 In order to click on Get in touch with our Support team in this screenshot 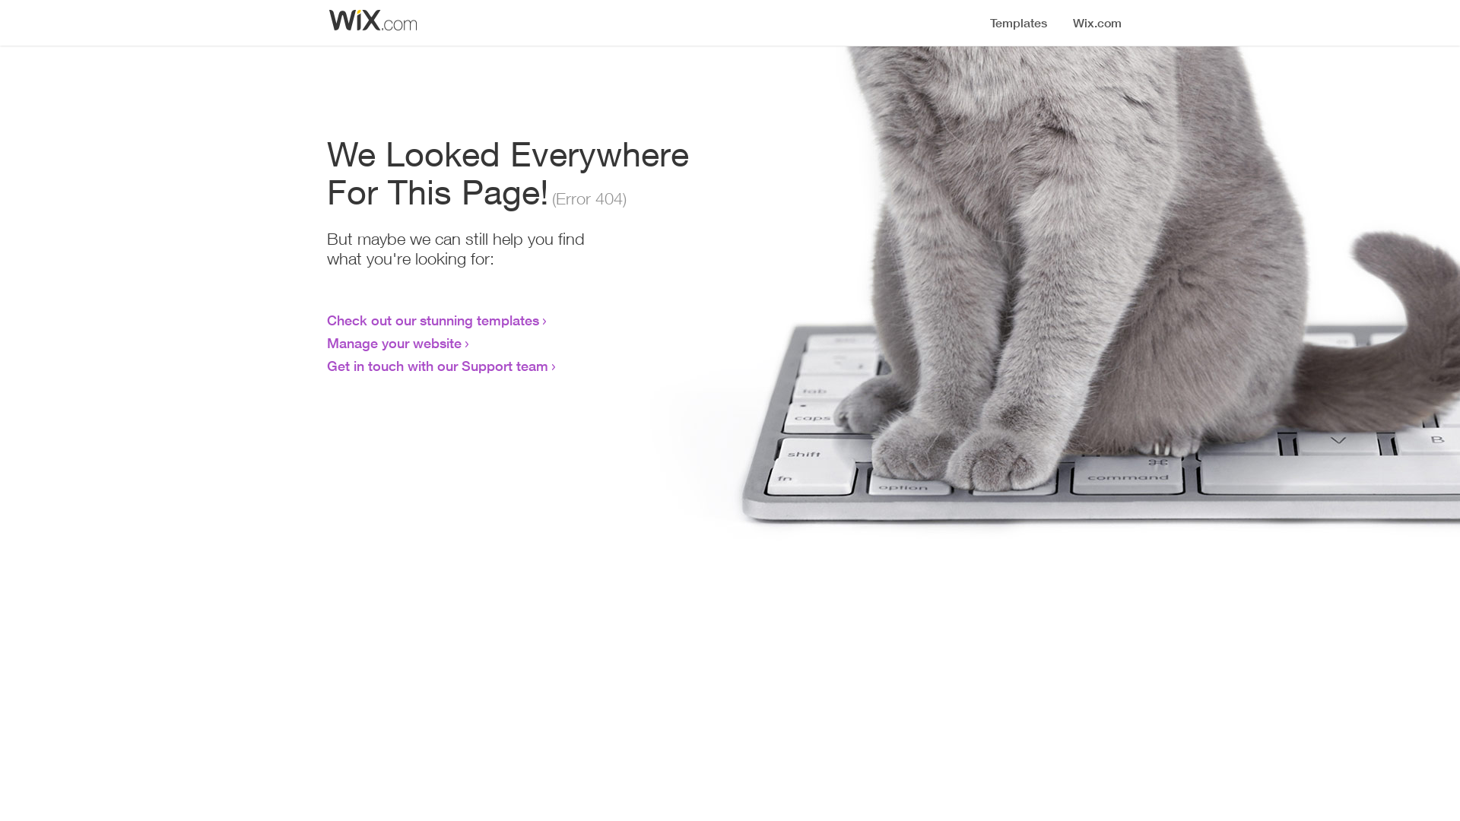, I will do `click(438, 366)`.